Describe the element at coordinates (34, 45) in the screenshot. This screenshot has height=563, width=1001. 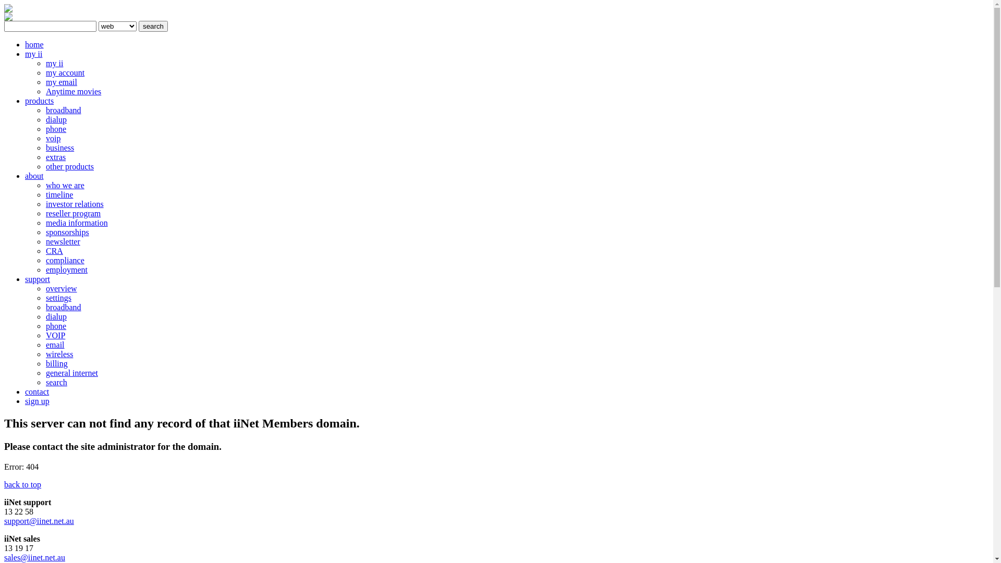
I see `home` at that location.